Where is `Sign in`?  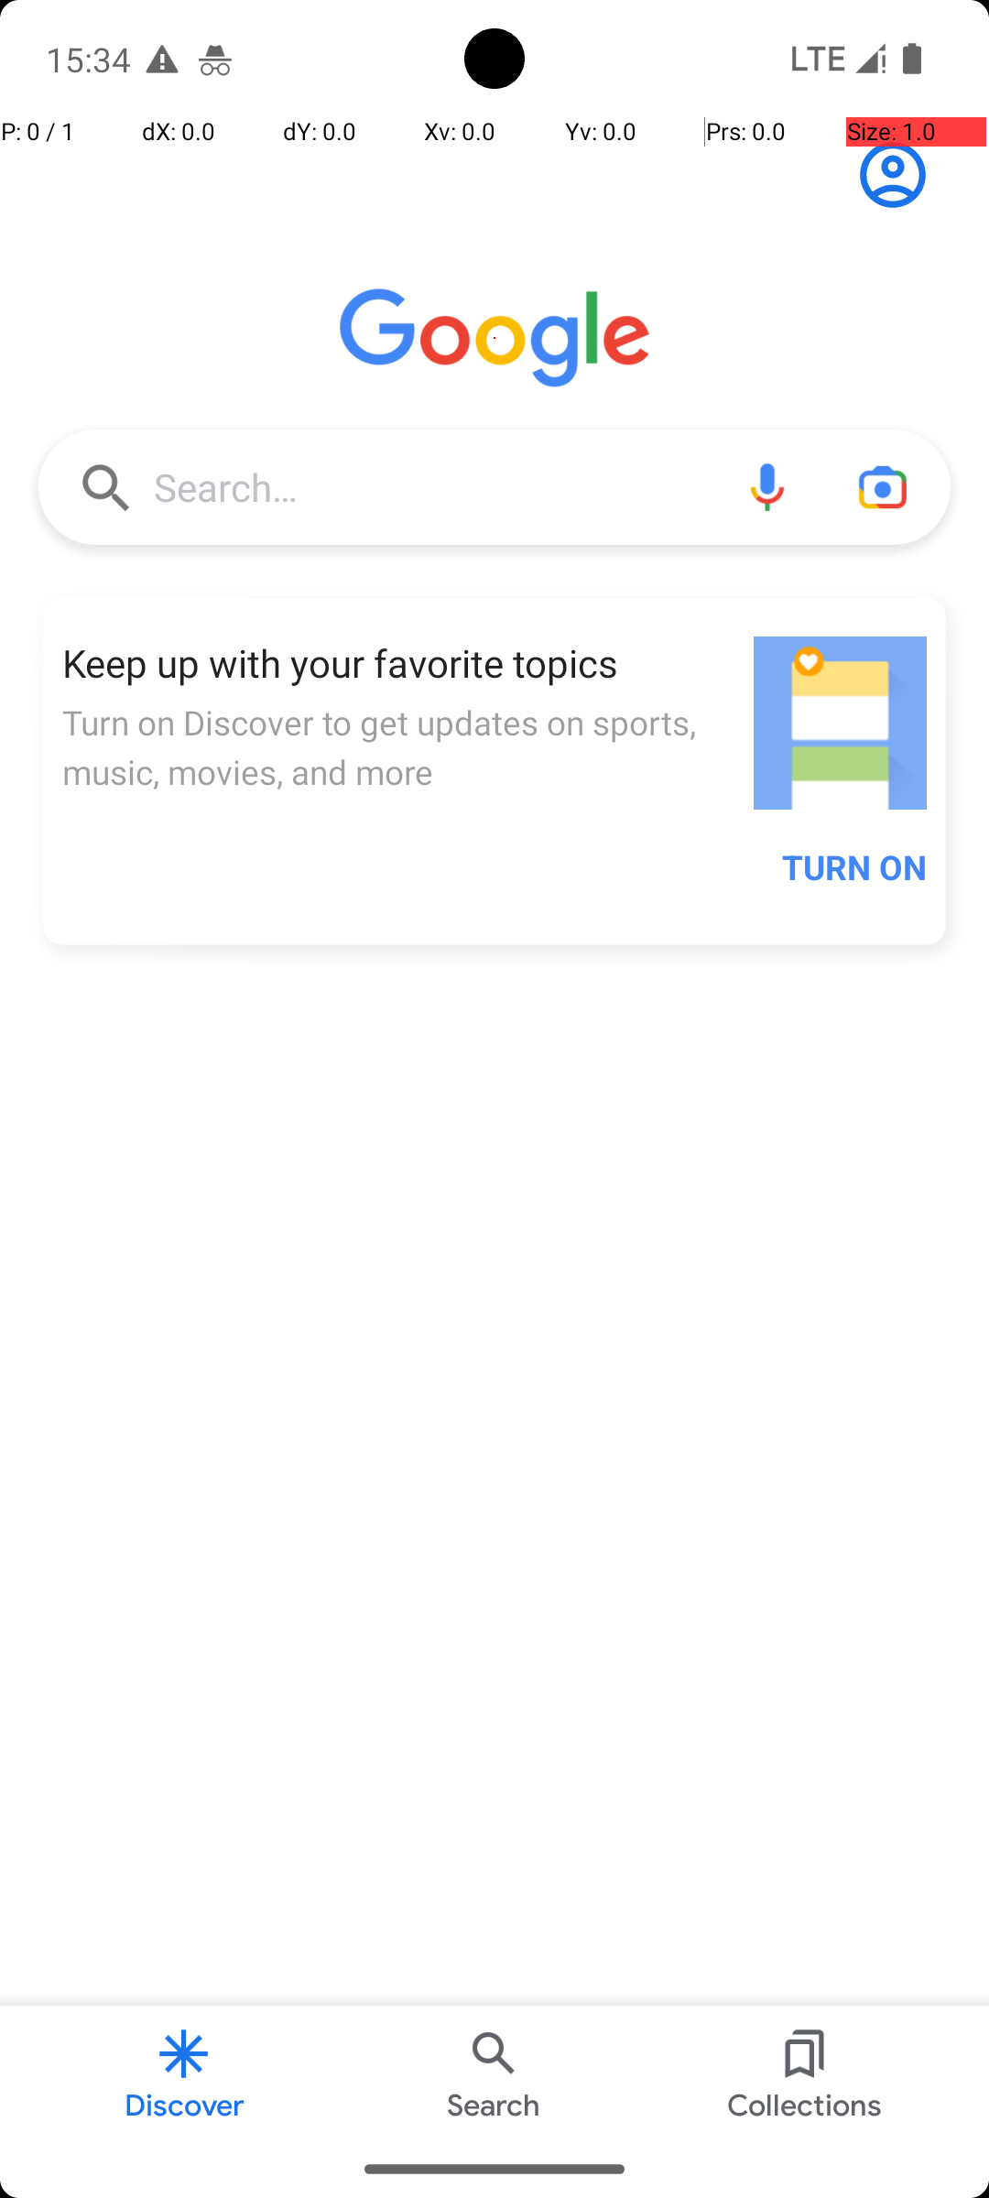 Sign in is located at coordinates (903, 175).